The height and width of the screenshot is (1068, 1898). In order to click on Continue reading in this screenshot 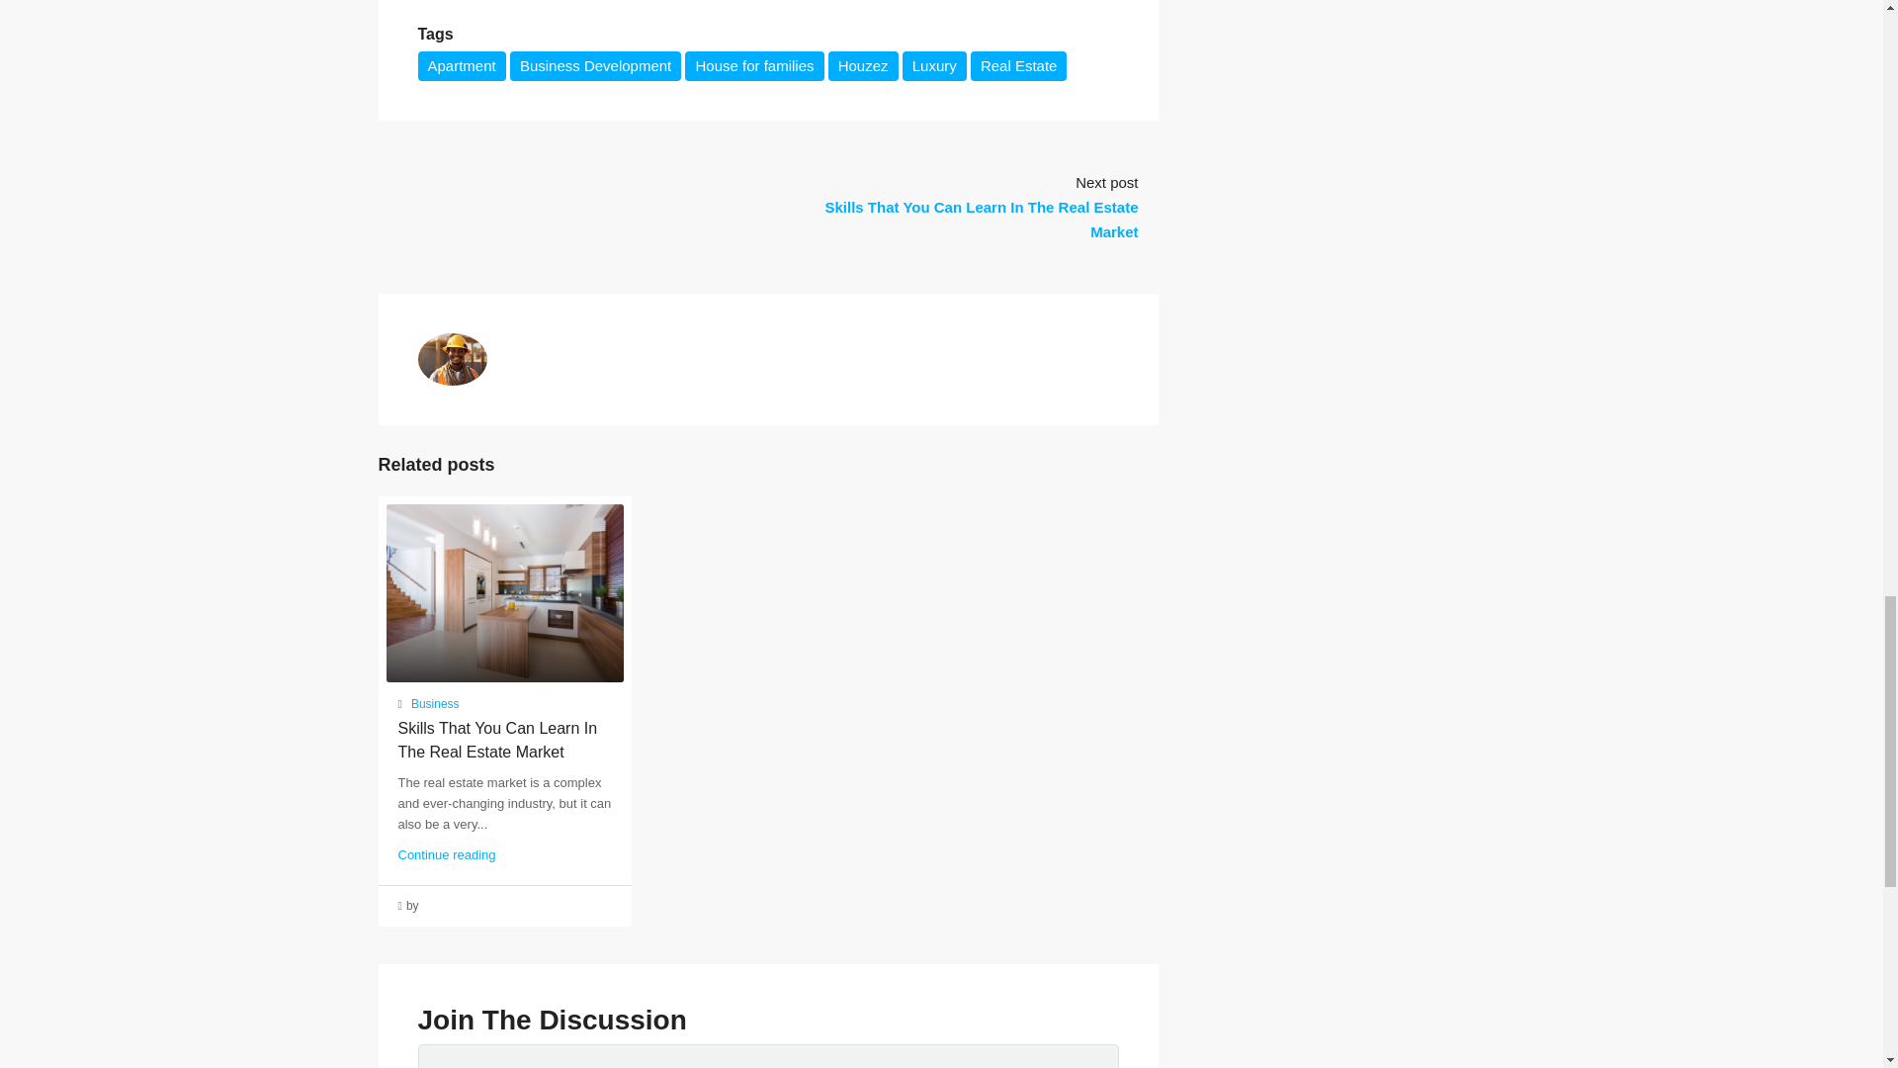, I will do `click(446, 854)`.